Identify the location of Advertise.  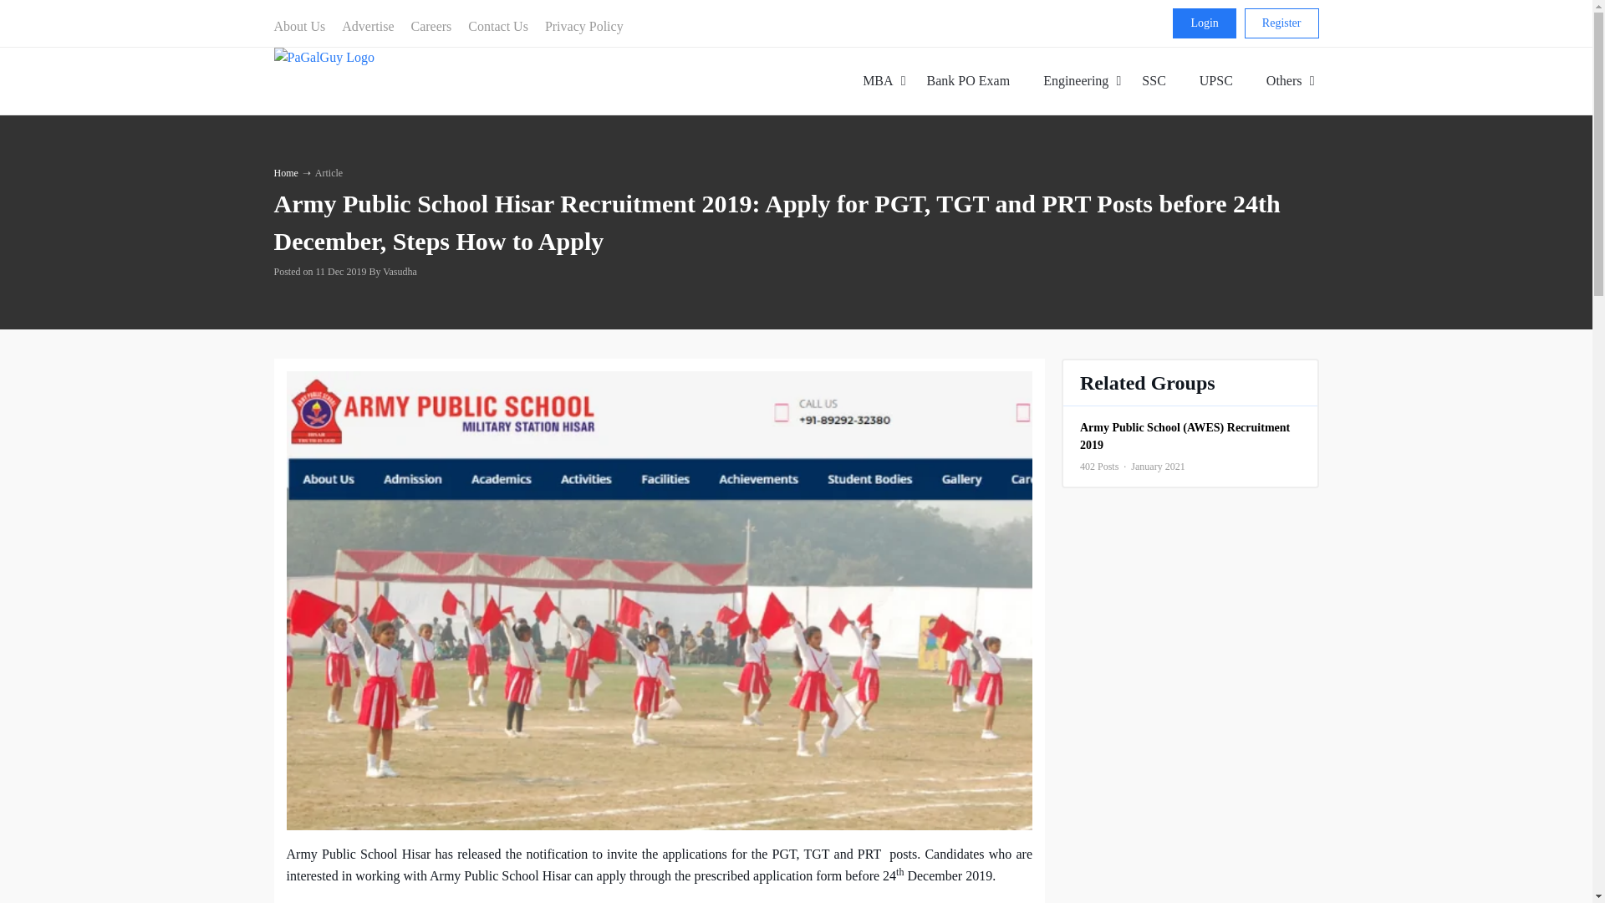
(368, 26).